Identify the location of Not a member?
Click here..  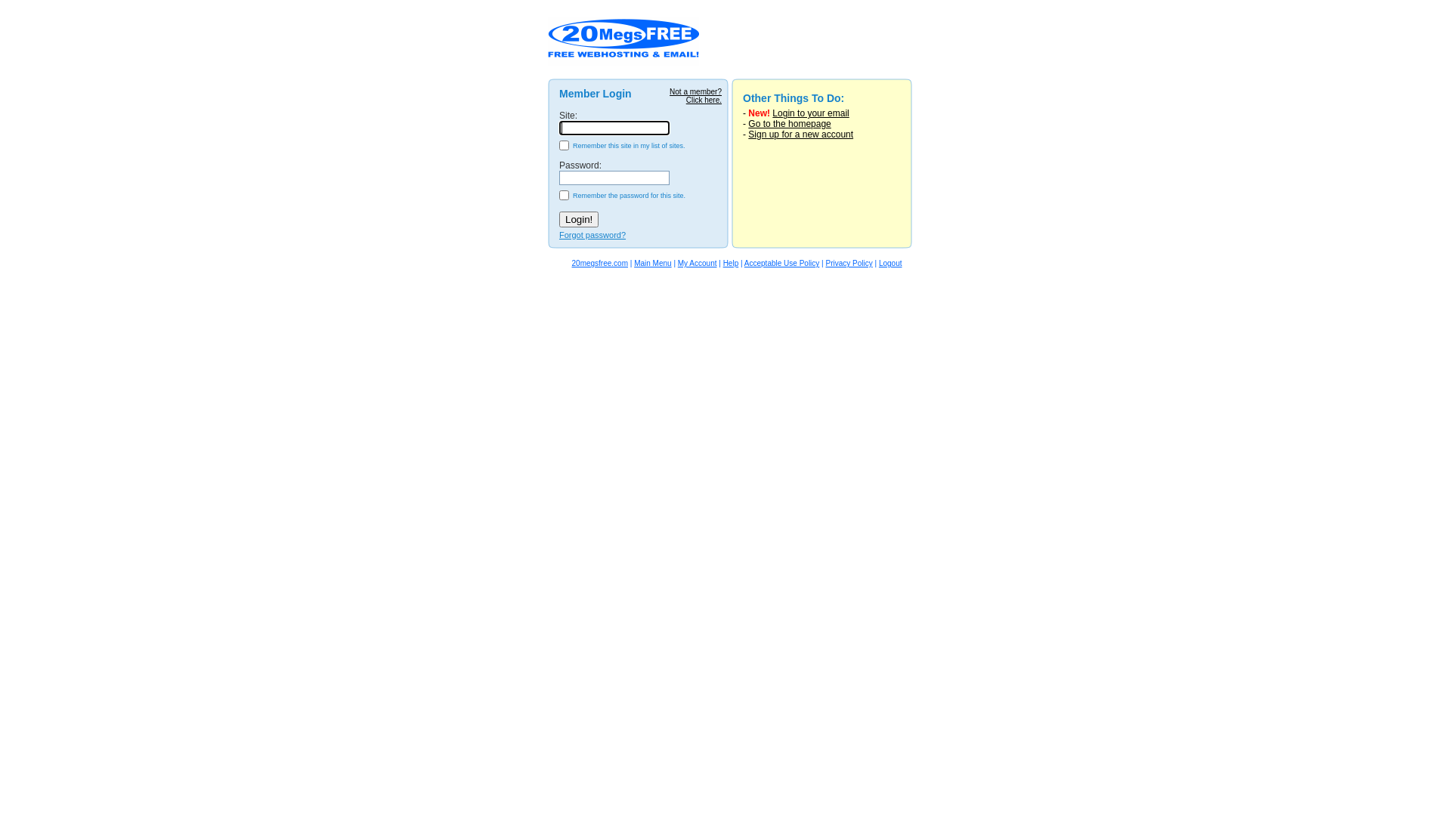
(695, 96).